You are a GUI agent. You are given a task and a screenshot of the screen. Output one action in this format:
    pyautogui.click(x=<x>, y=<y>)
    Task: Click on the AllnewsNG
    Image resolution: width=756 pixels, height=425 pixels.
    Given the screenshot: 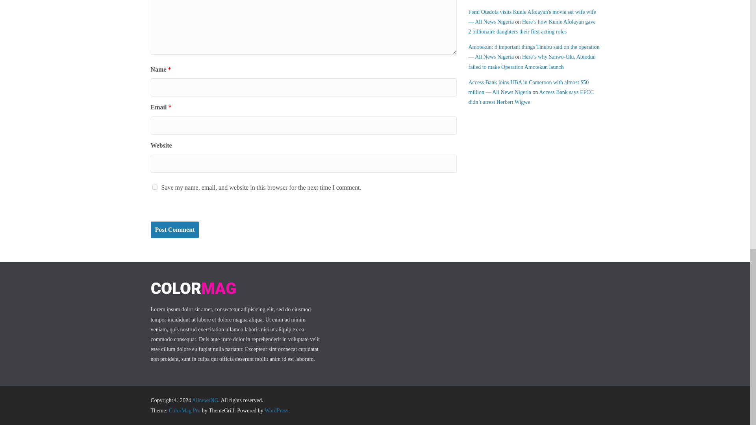 What is the action you would take?
    pyautogui.click(x=205, y=400)
    